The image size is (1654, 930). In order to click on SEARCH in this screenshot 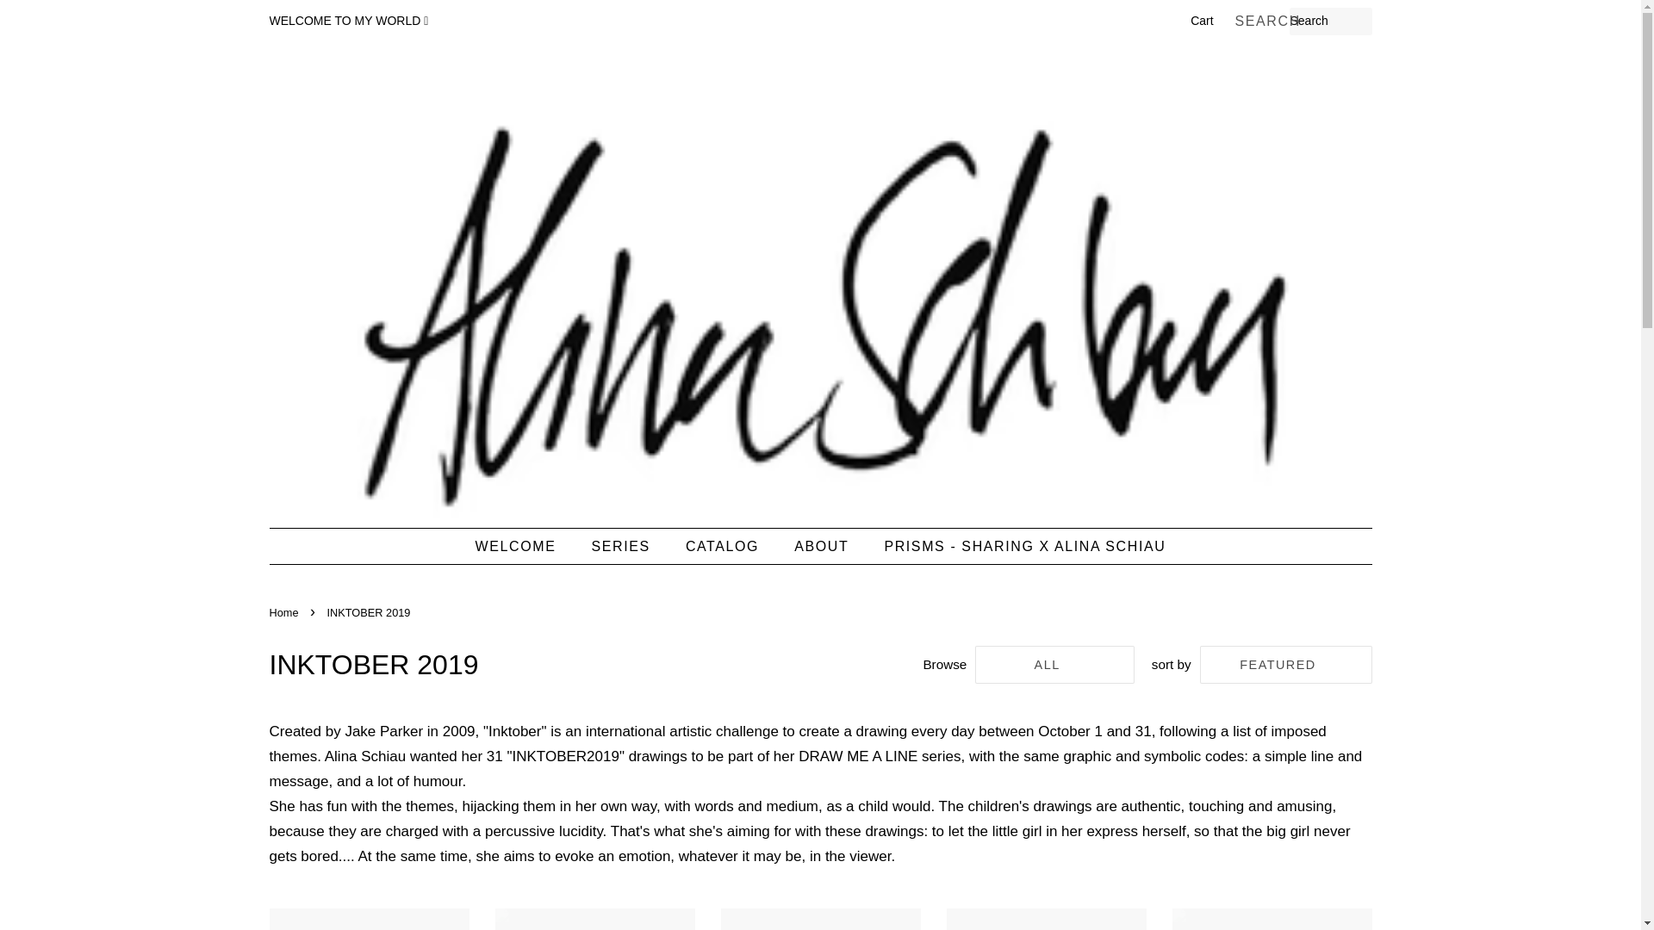, I will do `click(1261, 22)`.